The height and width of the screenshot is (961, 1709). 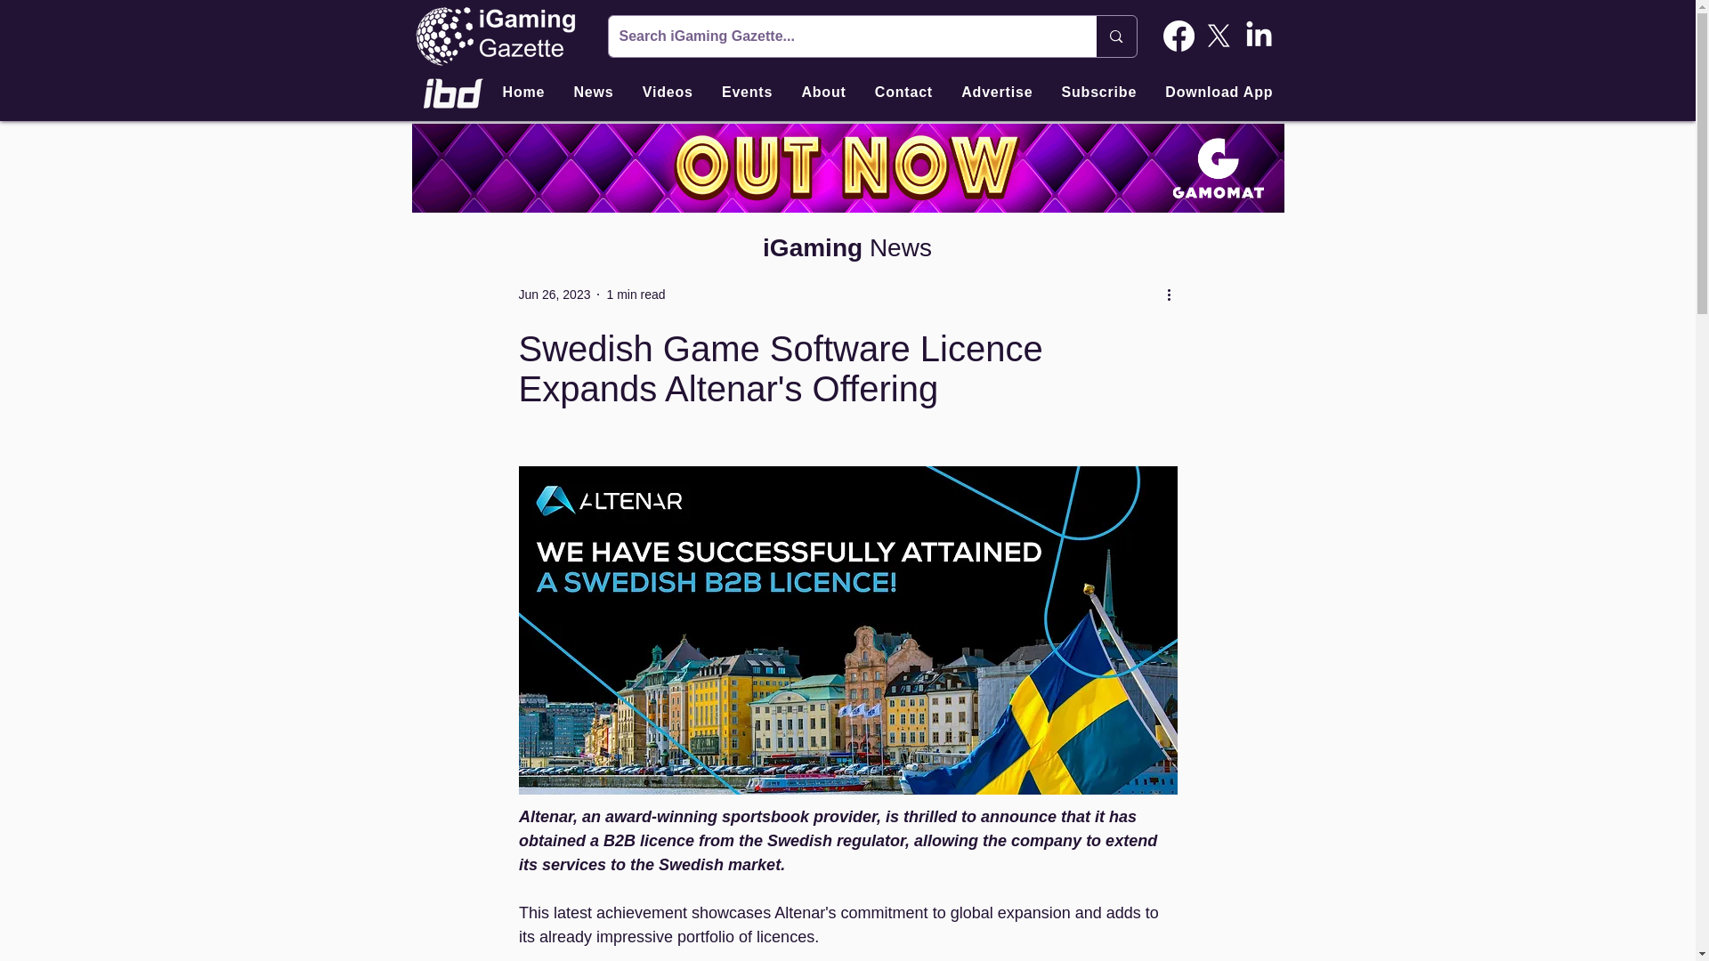 What do you see at coordinates (636, 294) in the screenshot?
I see `1 min read` at bounding box center [636, 294].